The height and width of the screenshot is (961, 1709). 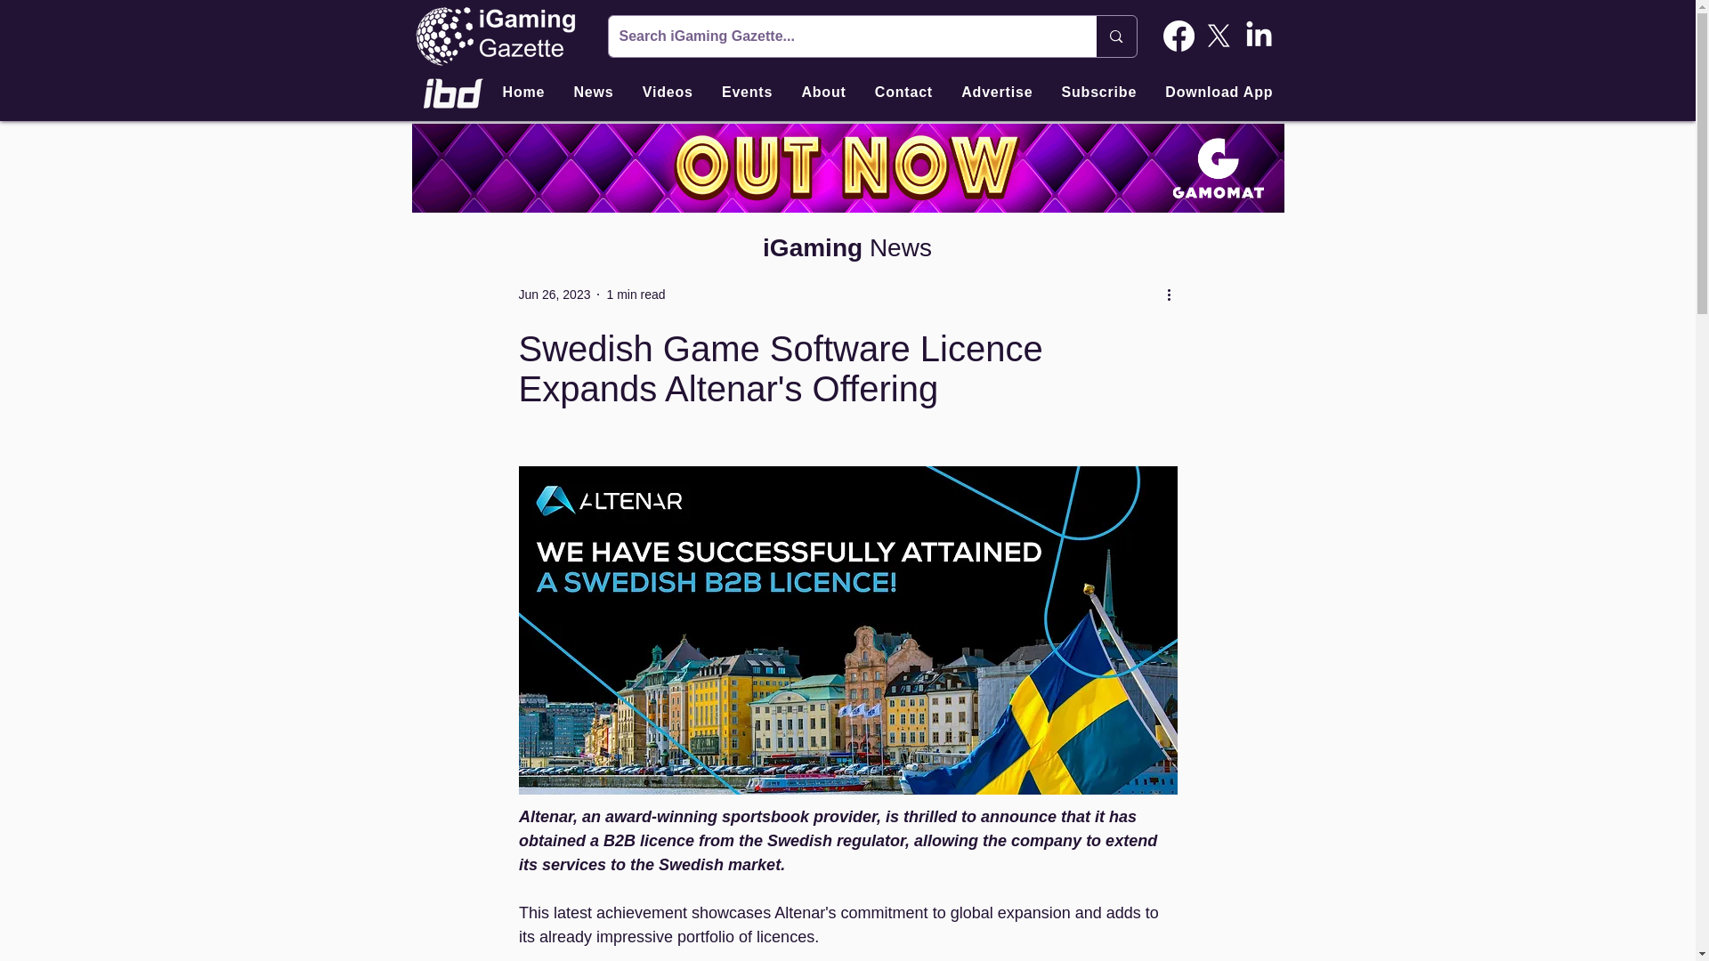 What do you see at coordinates (636, 294) in the screenshot?
I see `1 min read` at bounding box center [636, 294].